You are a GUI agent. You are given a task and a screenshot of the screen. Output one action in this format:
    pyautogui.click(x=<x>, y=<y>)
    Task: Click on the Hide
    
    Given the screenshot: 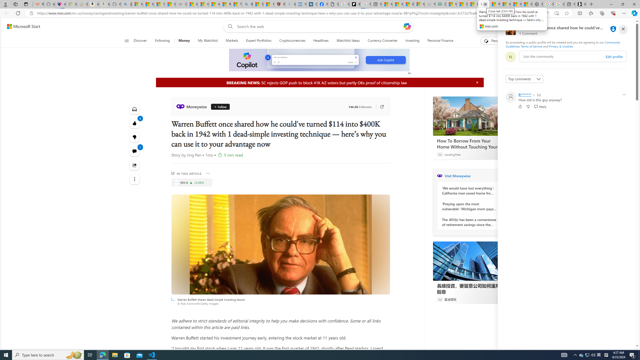 What is the action you would take?
    pyautogui.click(x=477, y=82)
    